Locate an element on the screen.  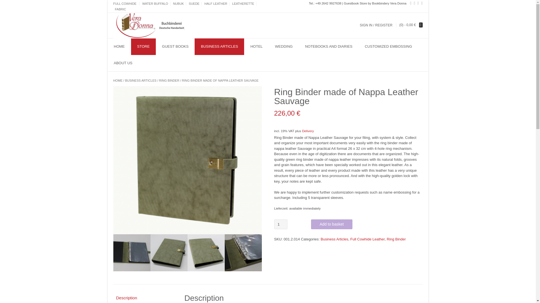
HOME is located at coordinates (119, 47).